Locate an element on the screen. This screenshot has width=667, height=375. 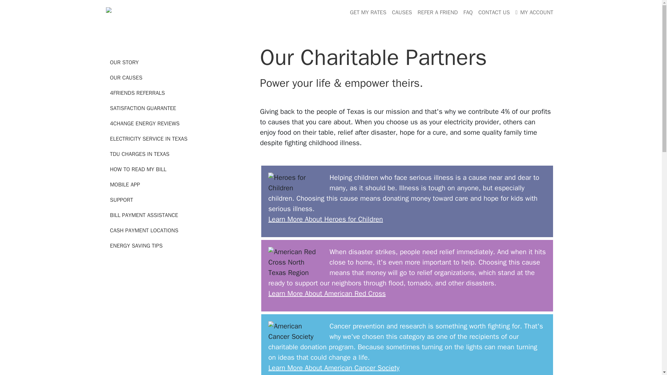
CASH PAYMENT LOCATIONS is located at coordinates (144, 231).